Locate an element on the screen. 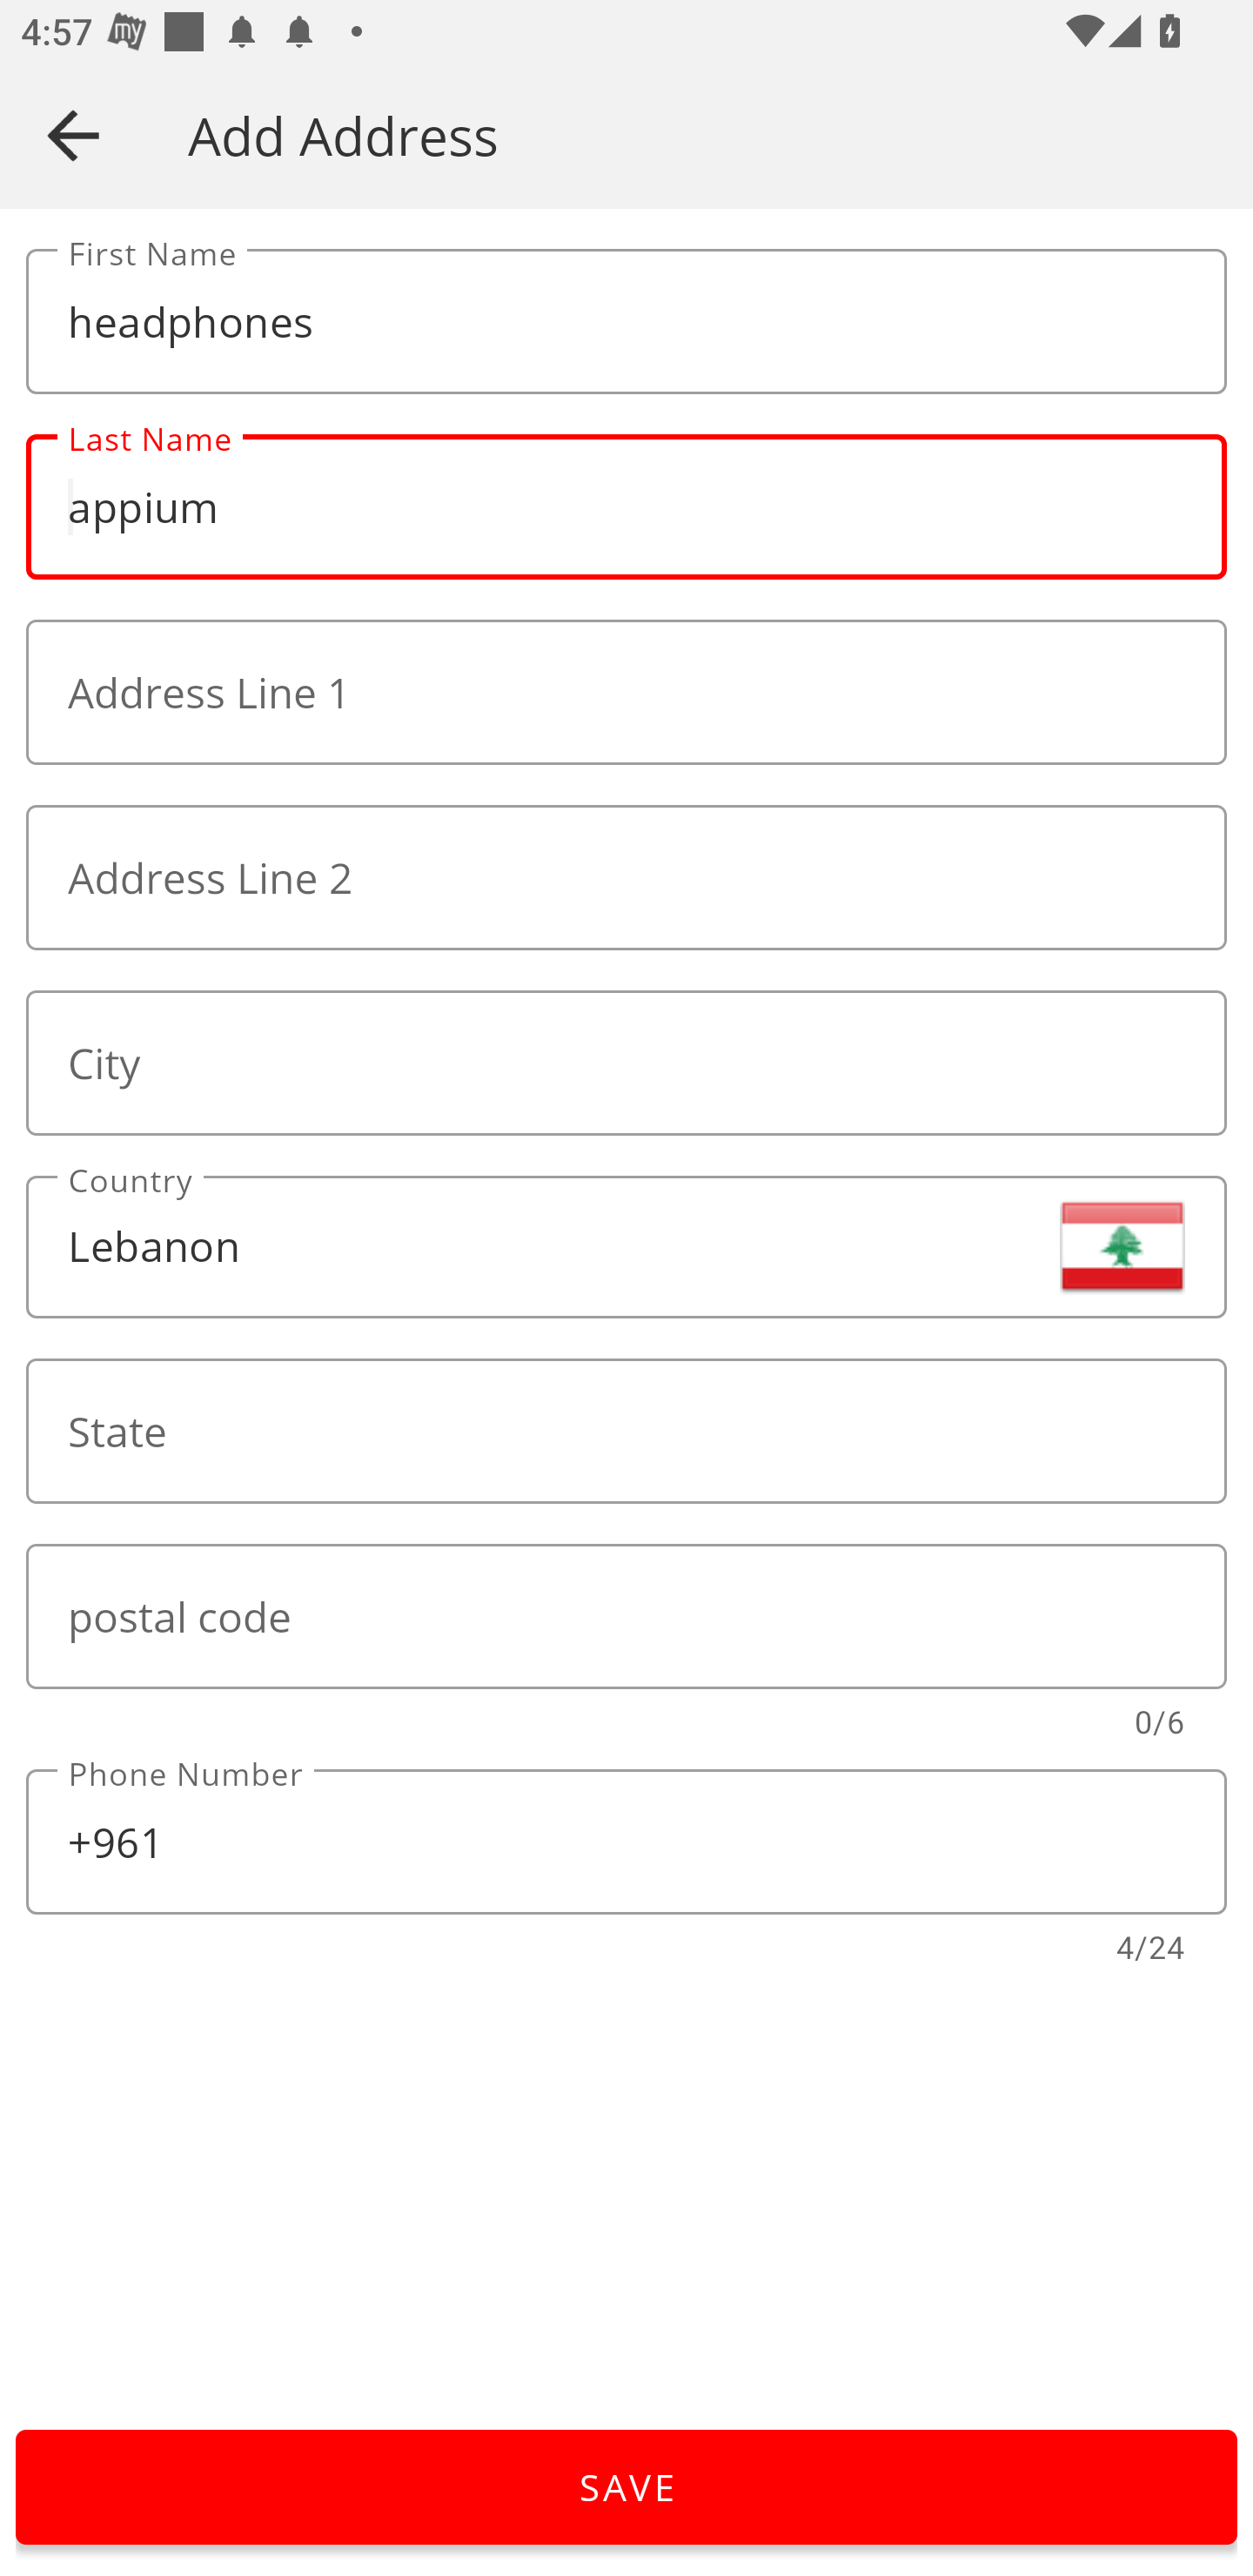 Image resolution: width=1253 pixels, height=2576 pixels. appium is located at coordinates (626, 507).